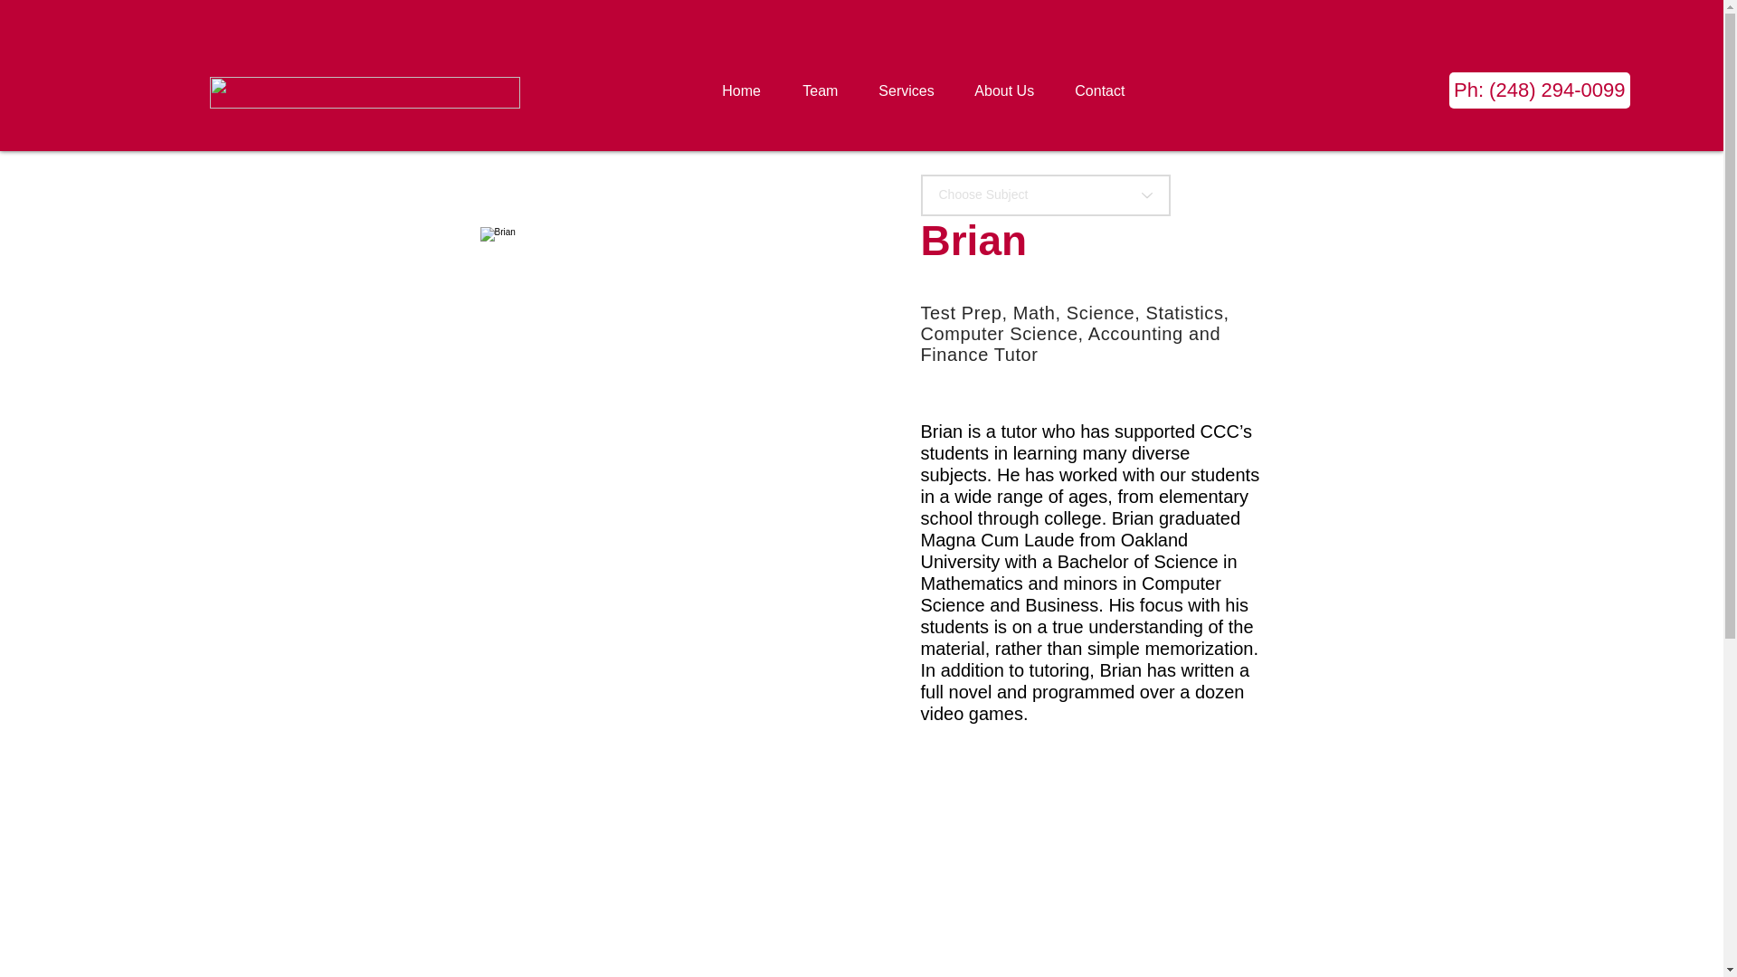  Describe the element at coordinates (365, 92) in the screenshot. I see `college-choice-counseling.webp` at that location.